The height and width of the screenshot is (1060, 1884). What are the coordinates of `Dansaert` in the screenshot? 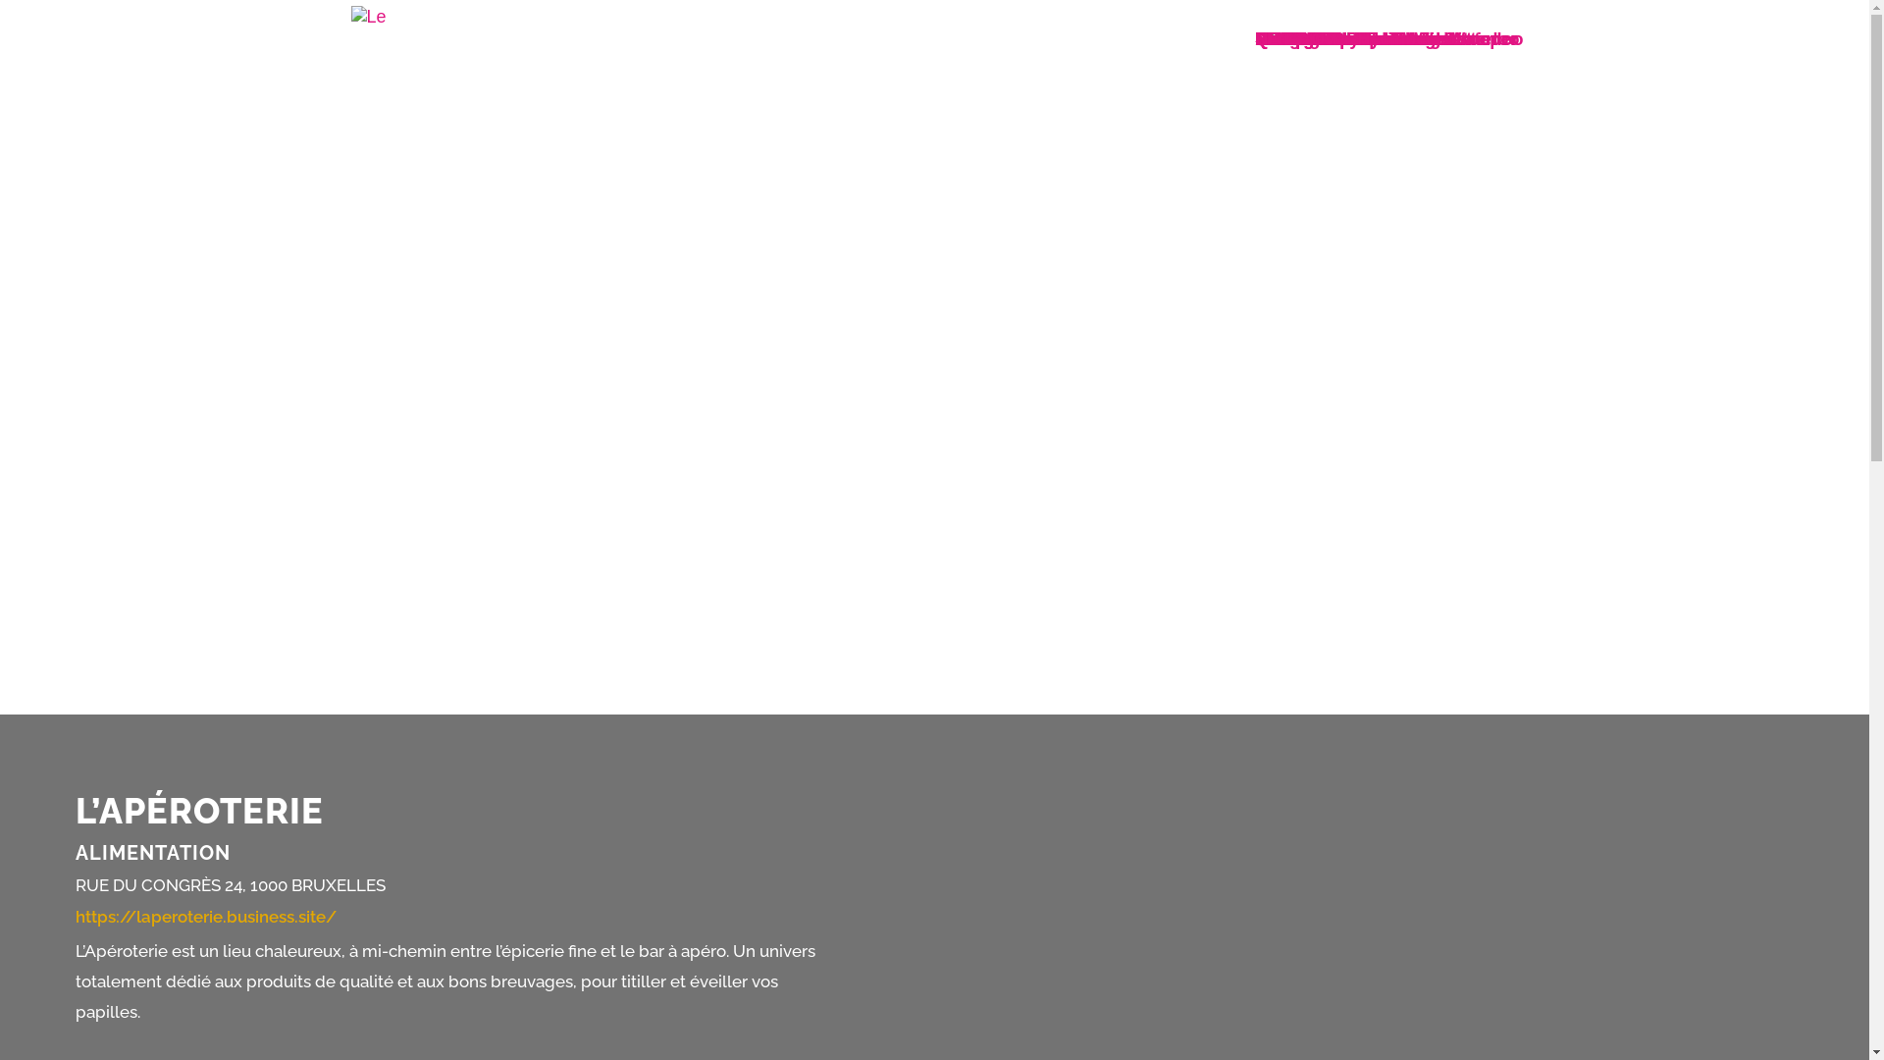 It's located at (1293, 39).